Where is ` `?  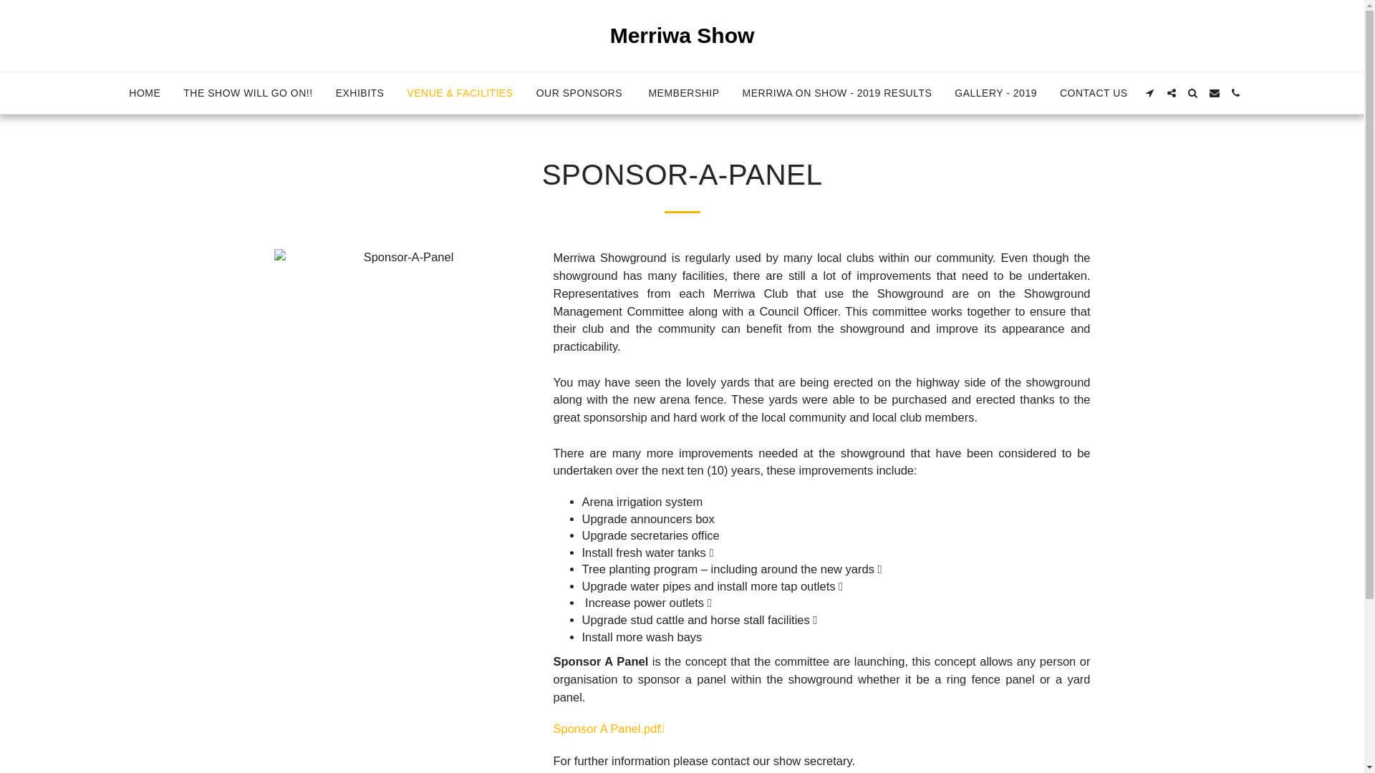
  is located at coordinates (1236, 93).